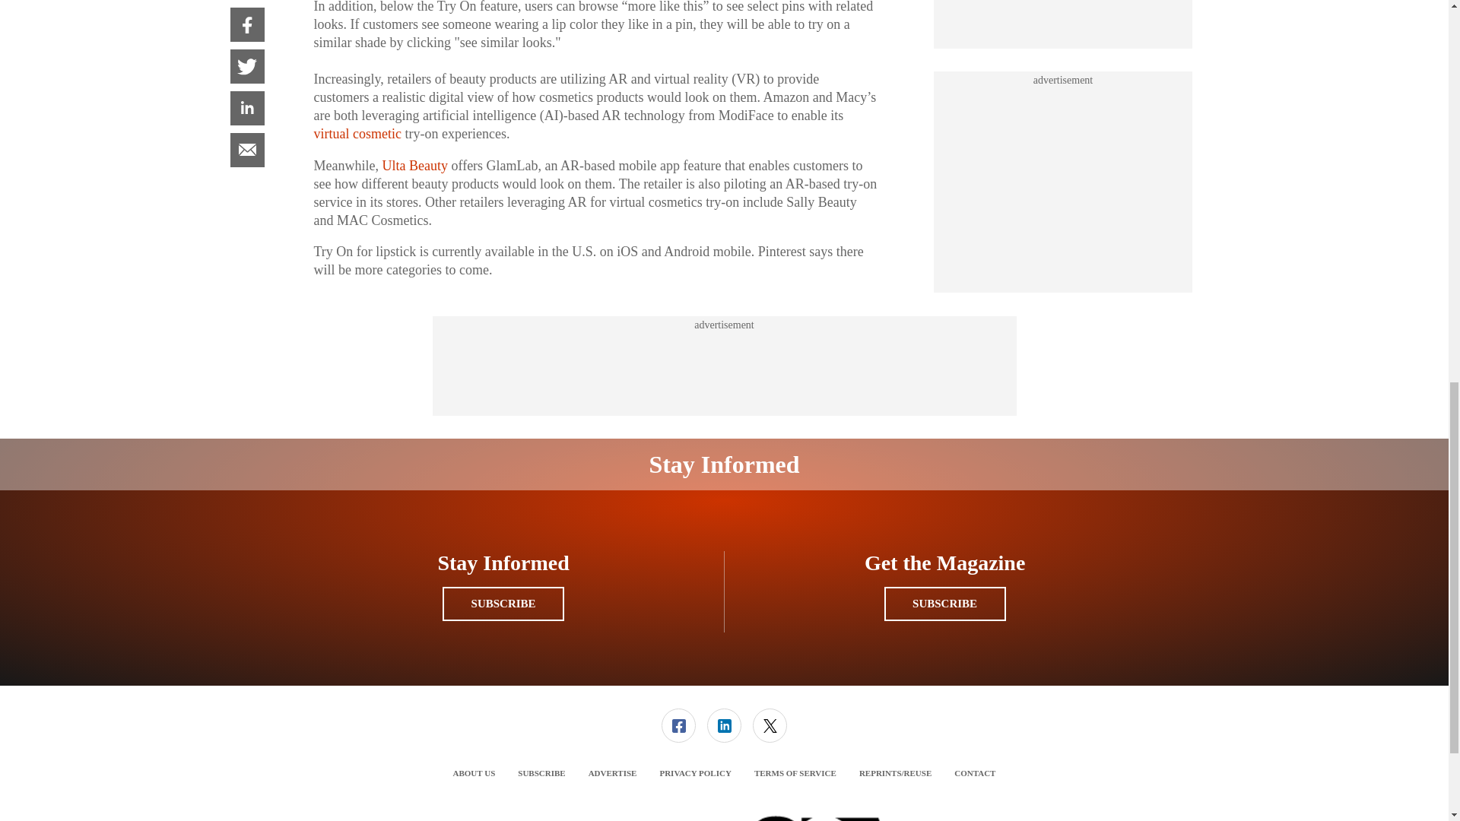 This screenshot has width=1460, height=821. What do you see at coordinates (1063, 18) in the screenshot?
I see `3rd party ad content` at bounding box center [1063, 18].